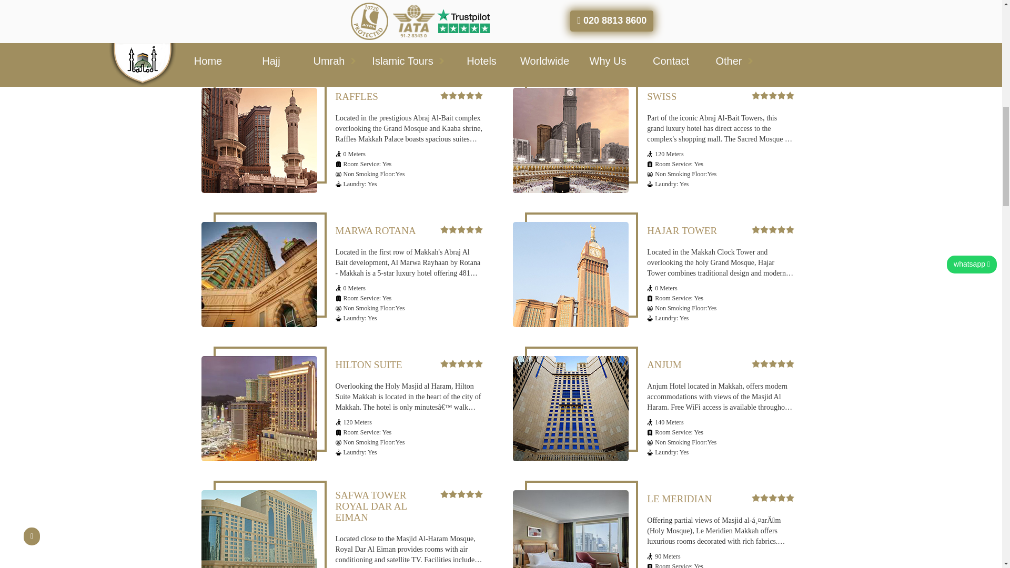 The height and width of the screenshot is (568, 1010). Describe the element at coordinates (259, 140) in the screenshot. I see `RAFFLES` at that location.